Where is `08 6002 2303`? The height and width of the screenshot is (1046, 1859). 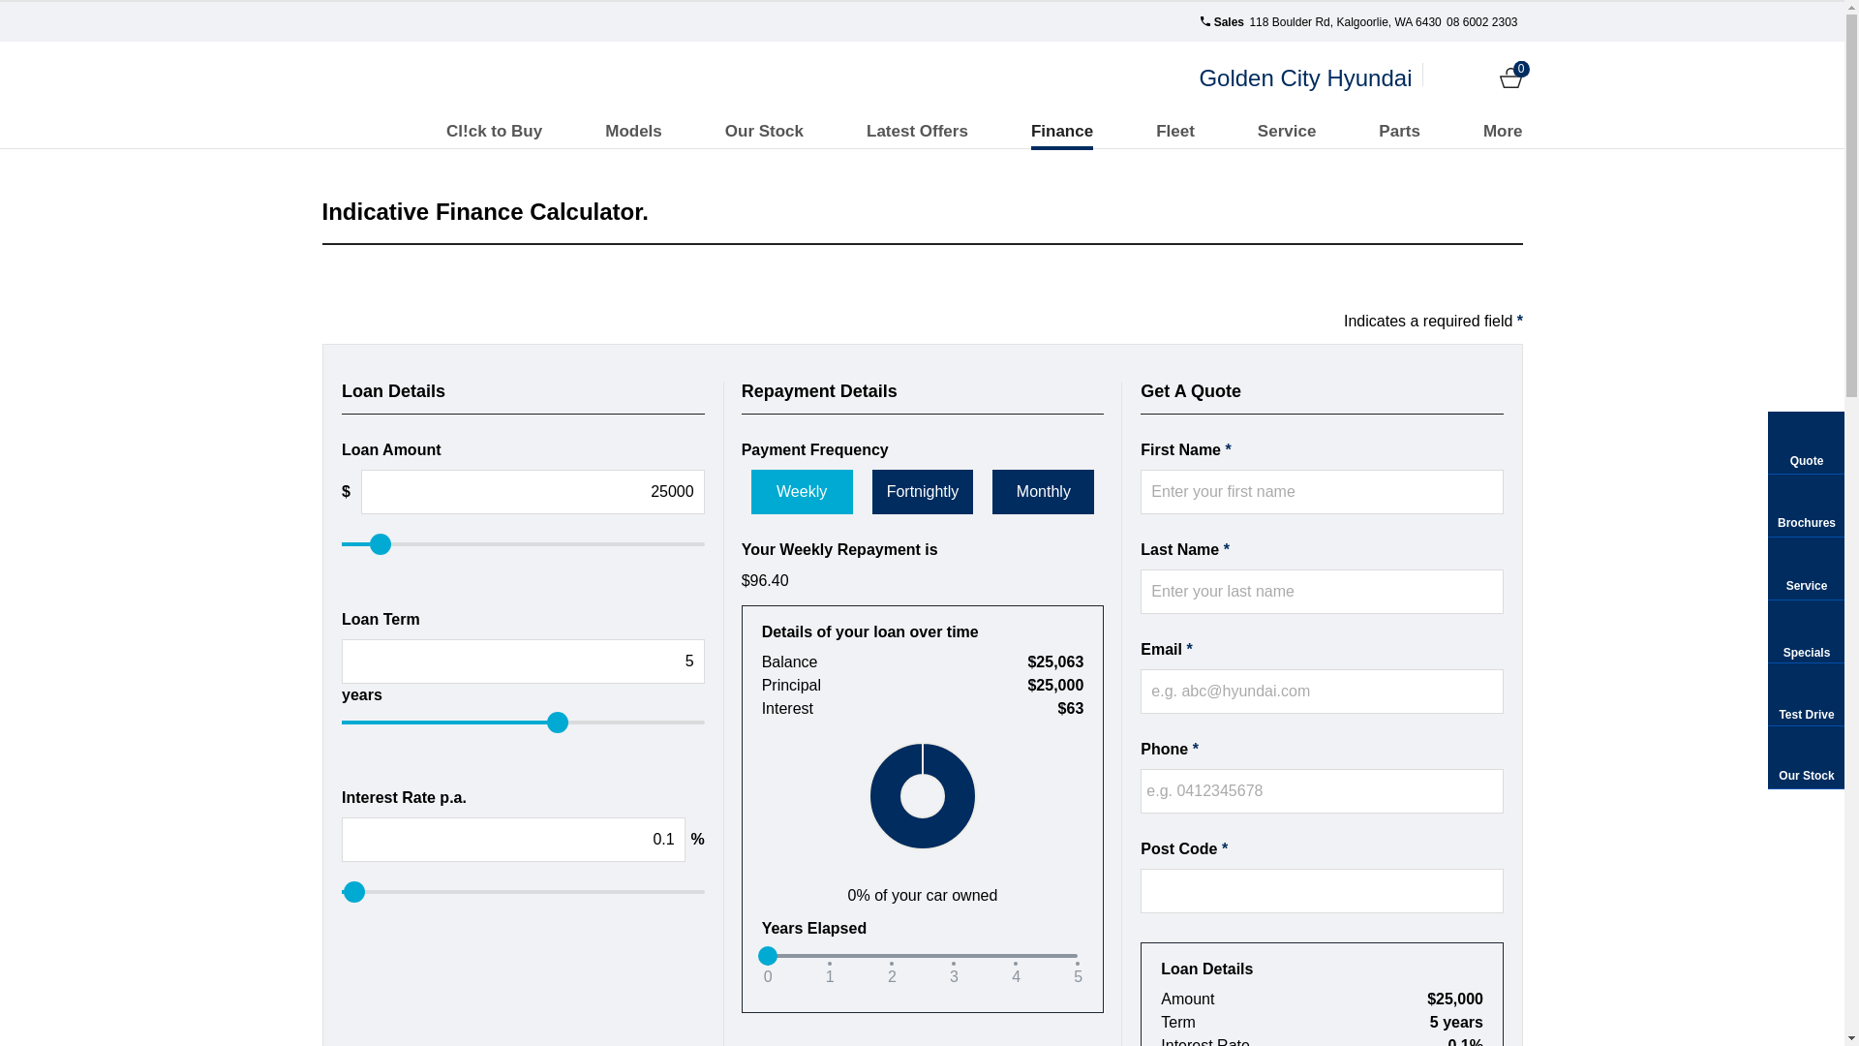 08 6002 2303 is located at coordinates (1481, 22).